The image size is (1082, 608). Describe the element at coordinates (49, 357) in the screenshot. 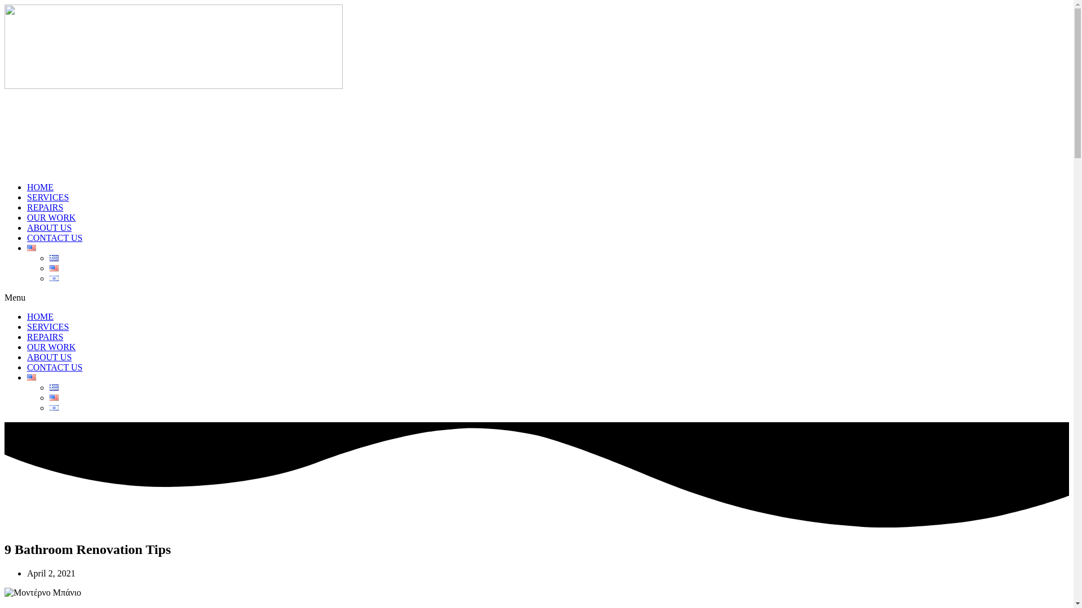

I see `ABOUT US` at that location.